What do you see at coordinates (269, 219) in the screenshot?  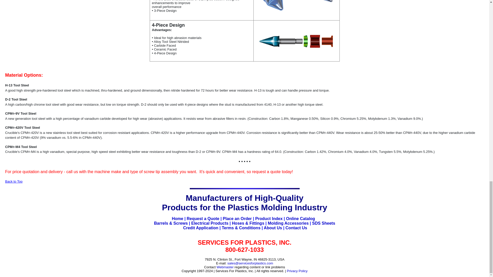 I see `Product Index` at bounding box center [269, 219].